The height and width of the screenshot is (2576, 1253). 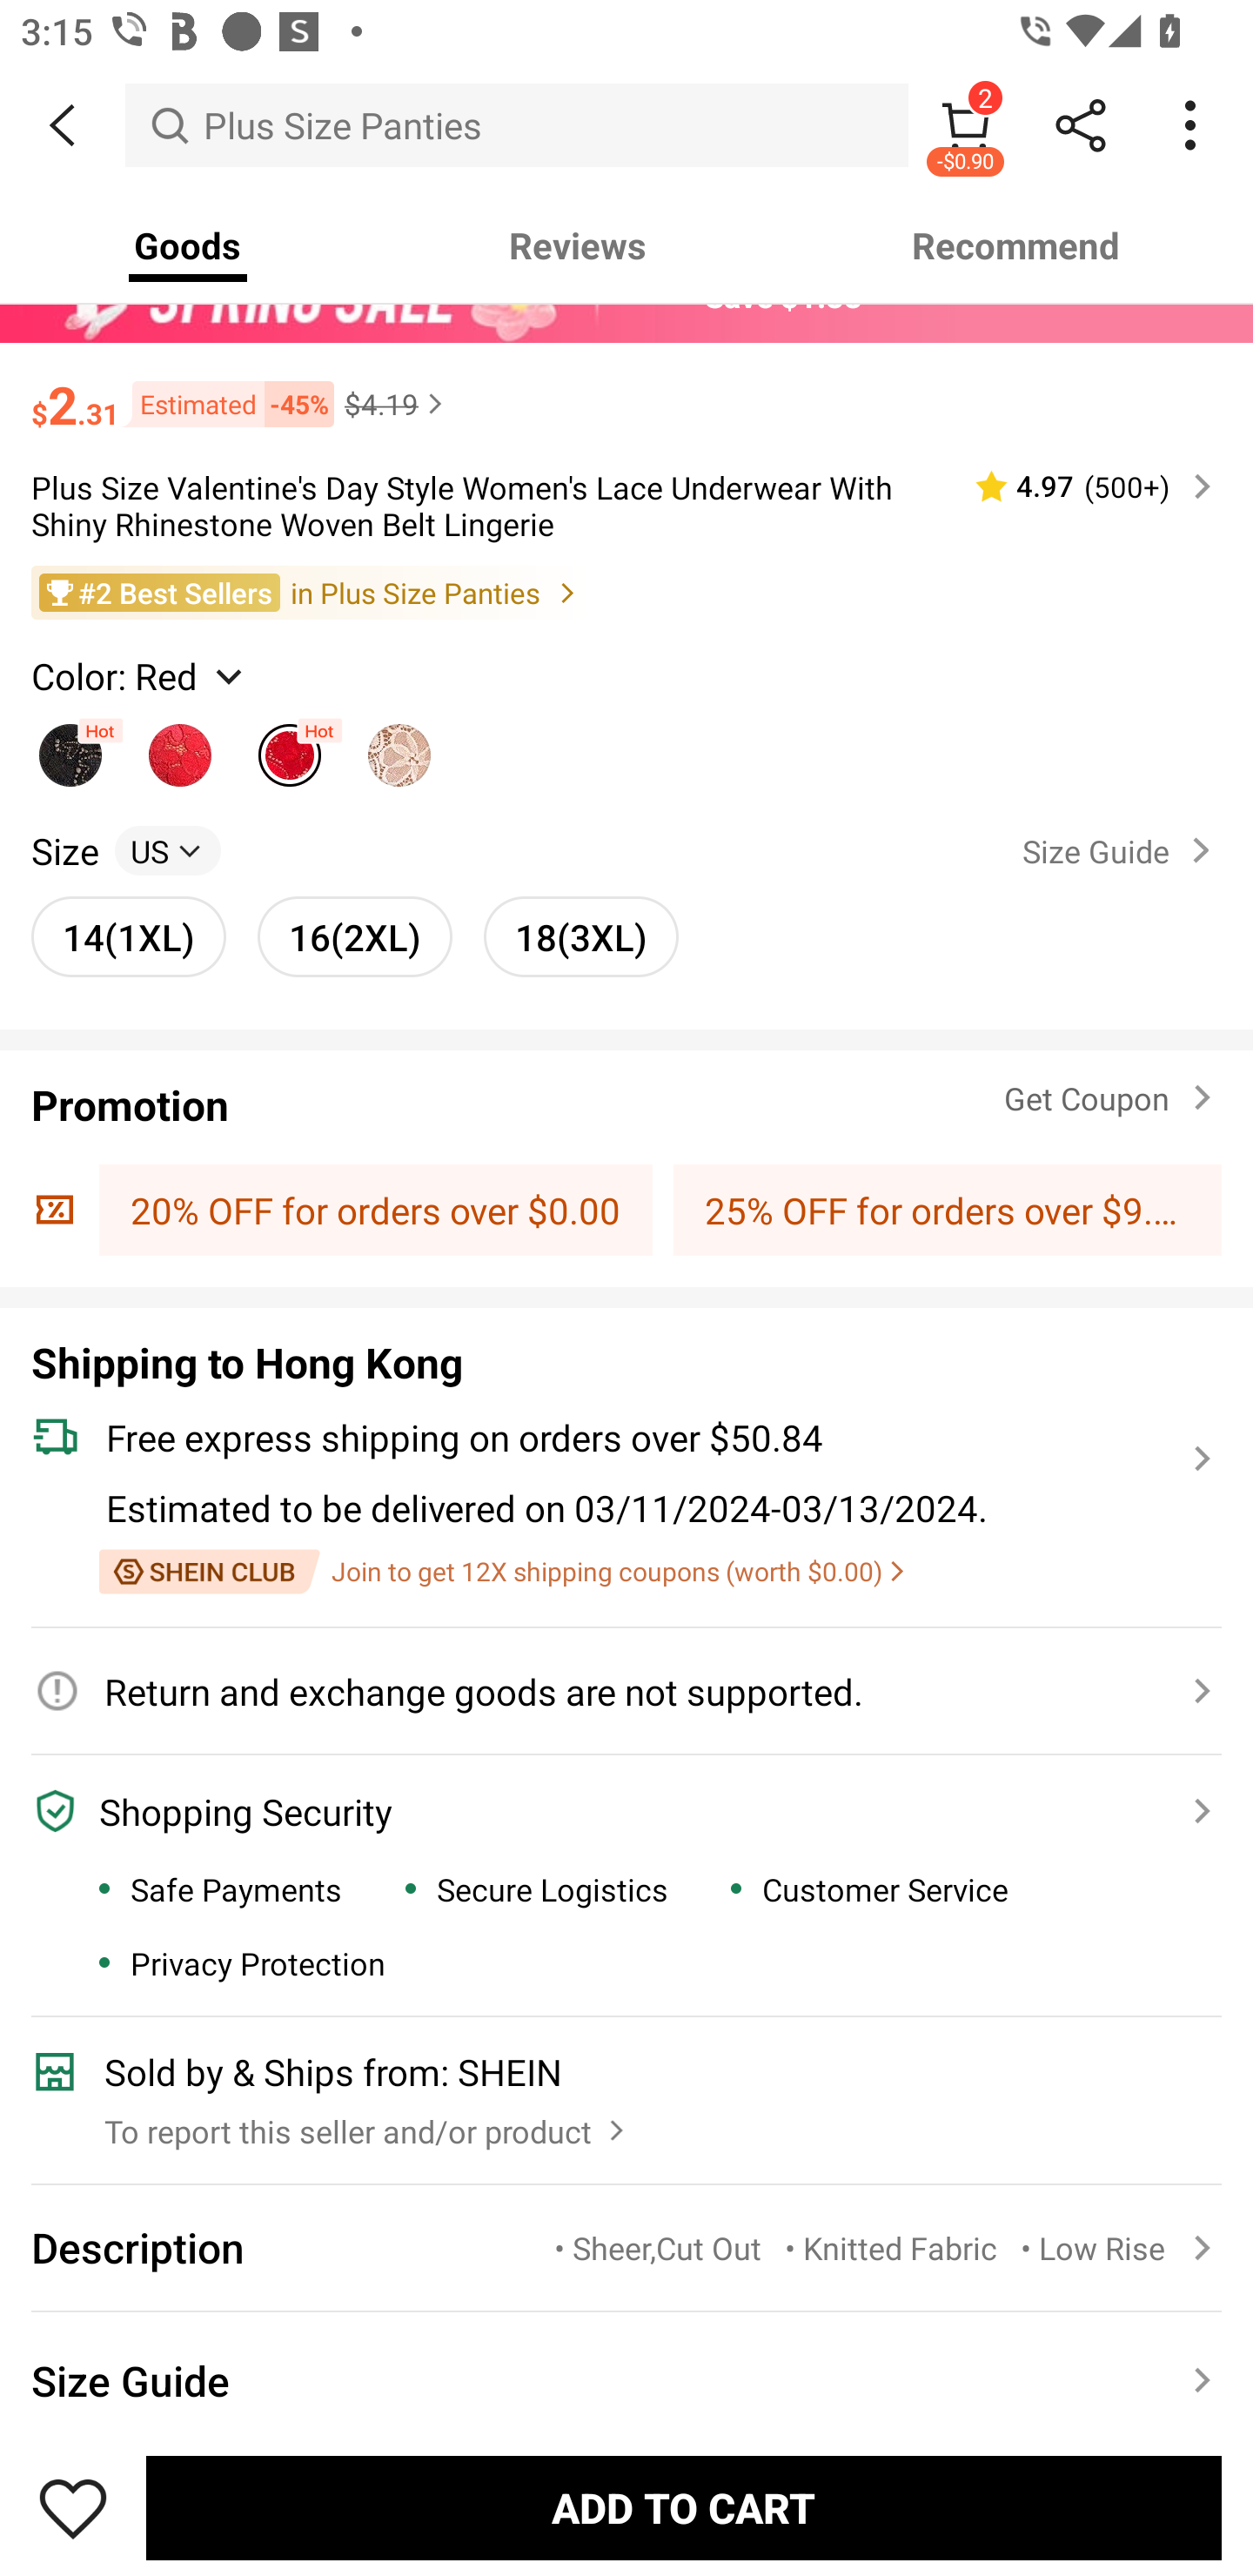 I want to click on Join to get 12X shipping coupons (worth $0.00), so click(x=501, y=1571).